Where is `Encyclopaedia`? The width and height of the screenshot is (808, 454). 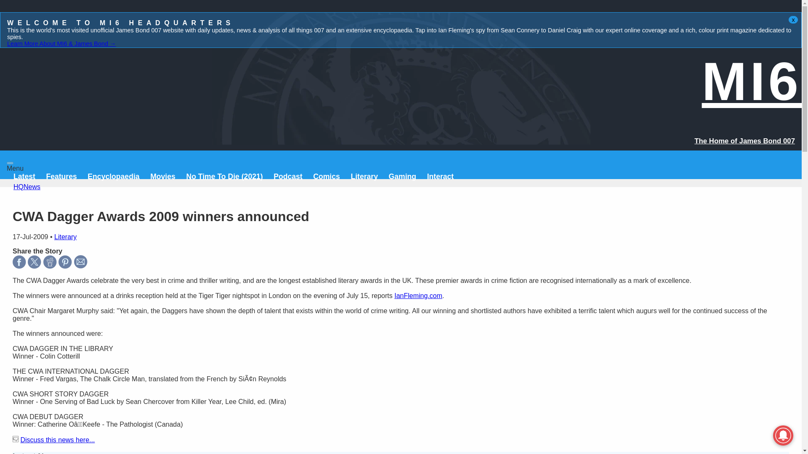 Encyclopaedia is located at coordinates (113, 177).